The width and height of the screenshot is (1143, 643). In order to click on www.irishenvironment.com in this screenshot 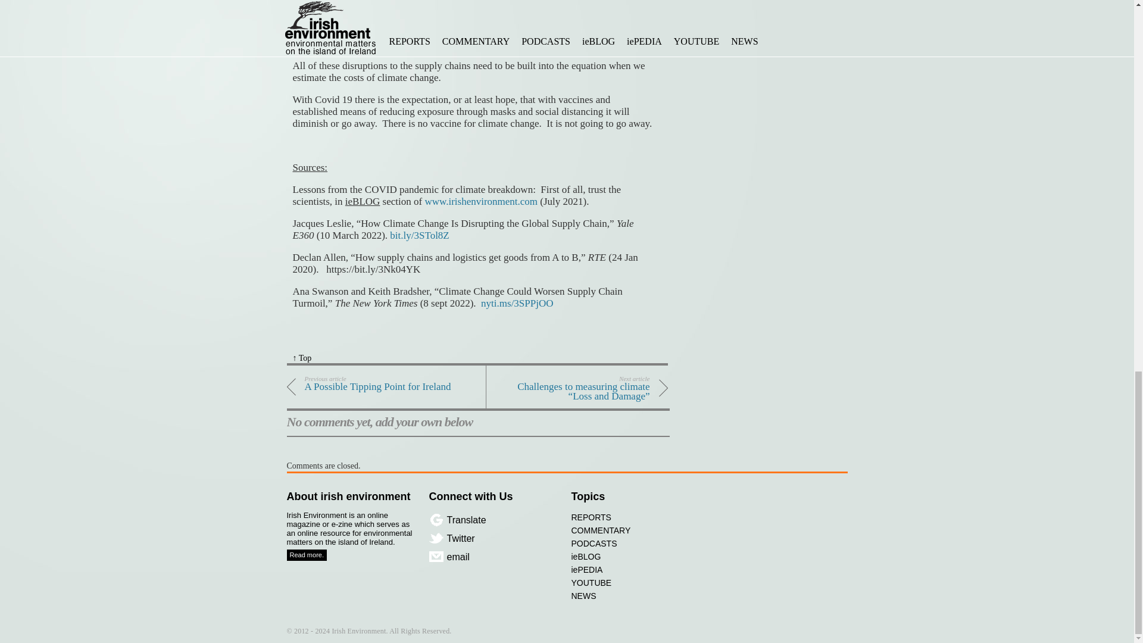, I will do `click(480, 201)`.